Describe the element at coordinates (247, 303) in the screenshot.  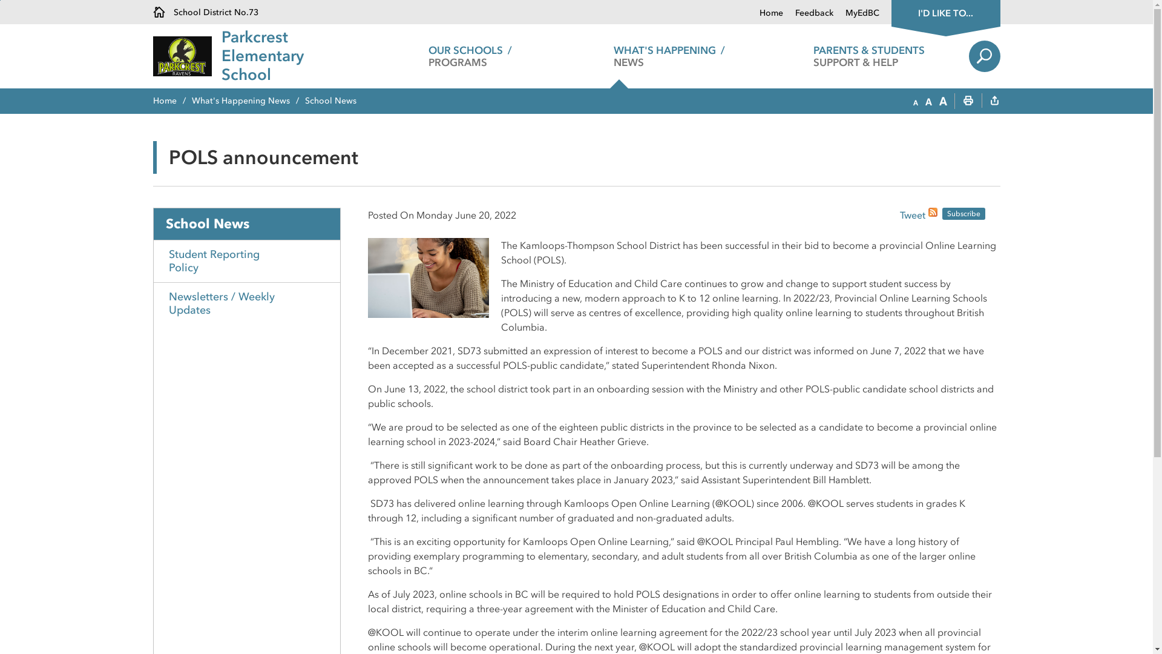
I see `Newsletters / Weekly Updates` at that location.